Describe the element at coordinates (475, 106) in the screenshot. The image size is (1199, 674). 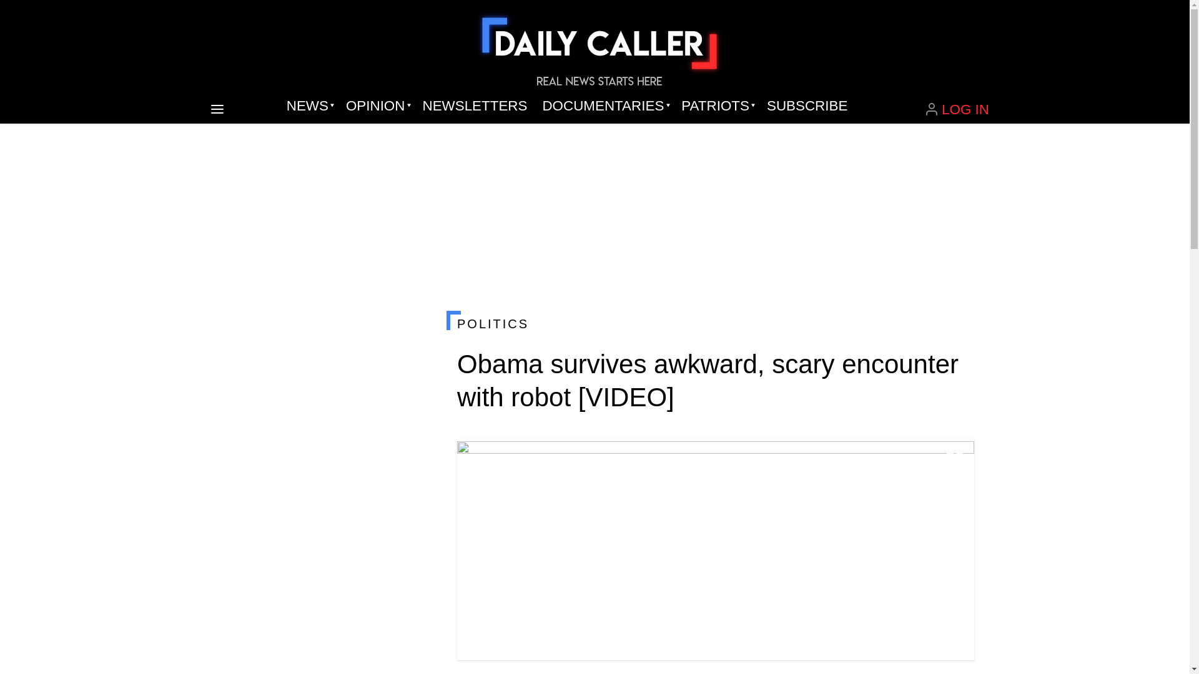
I see `NEWSLETTERS` at that location.